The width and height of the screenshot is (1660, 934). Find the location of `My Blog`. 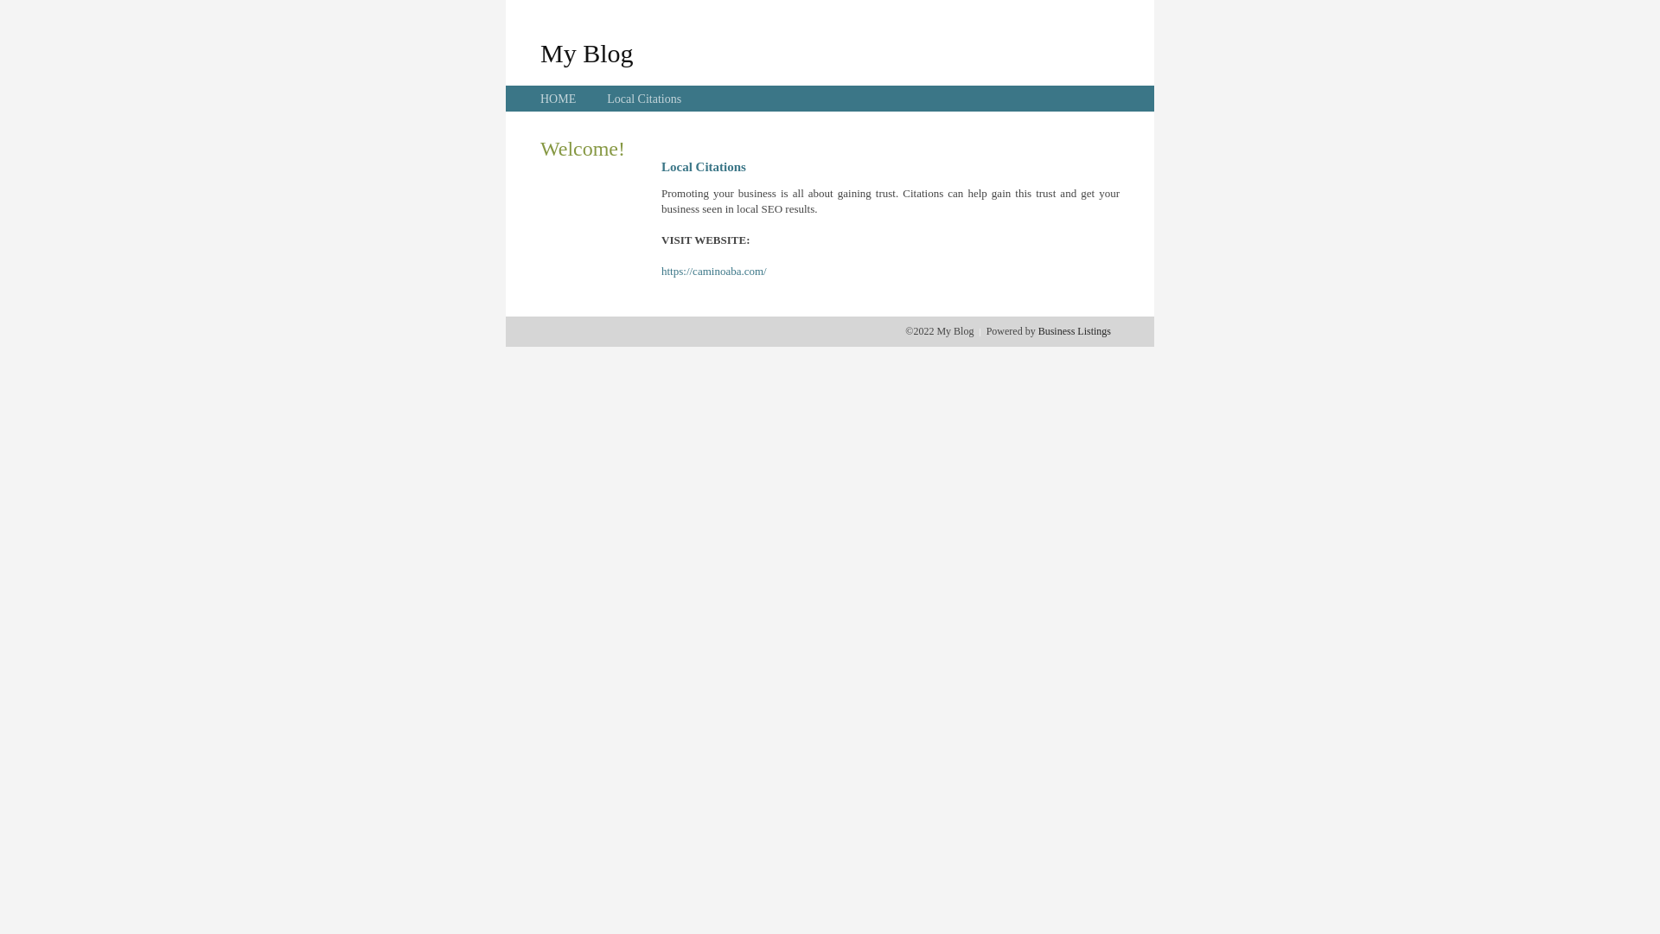

My Blog is located at coordinates (587, 53).